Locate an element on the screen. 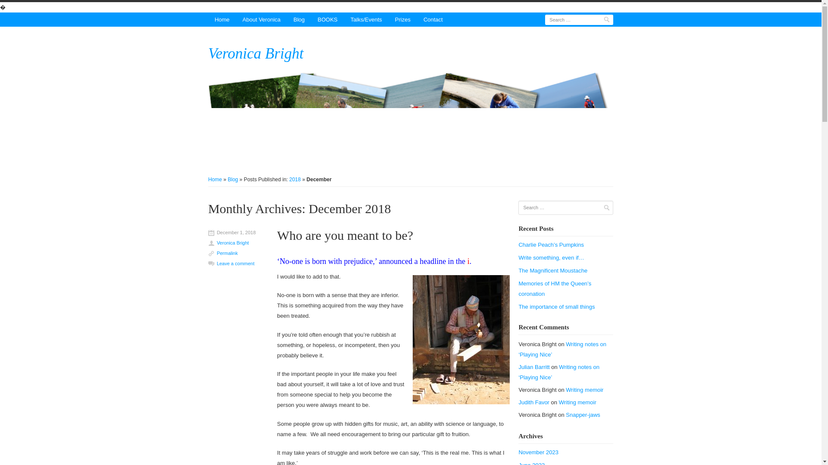  Leave a comment is located at coordinates (235, 263).